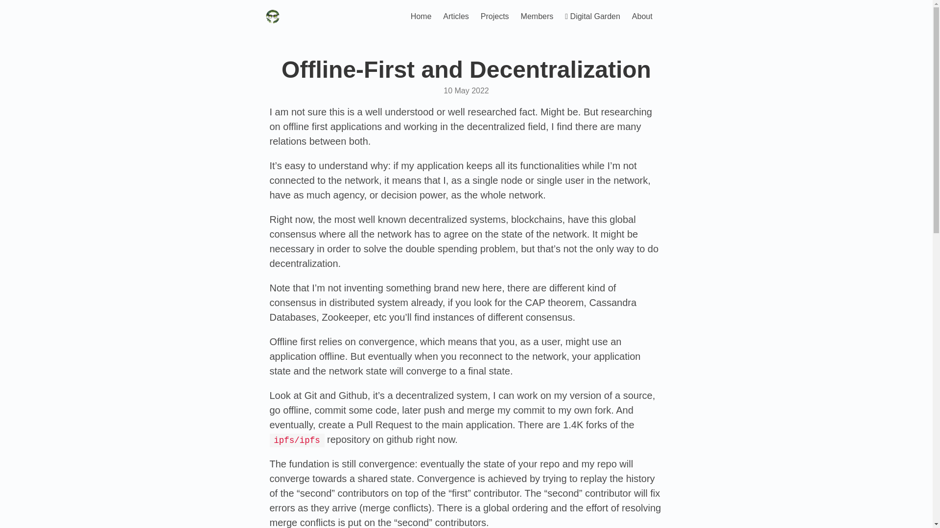 The height and width of the screenshot is (528, 940). I want to click on About, so click(642, 17).